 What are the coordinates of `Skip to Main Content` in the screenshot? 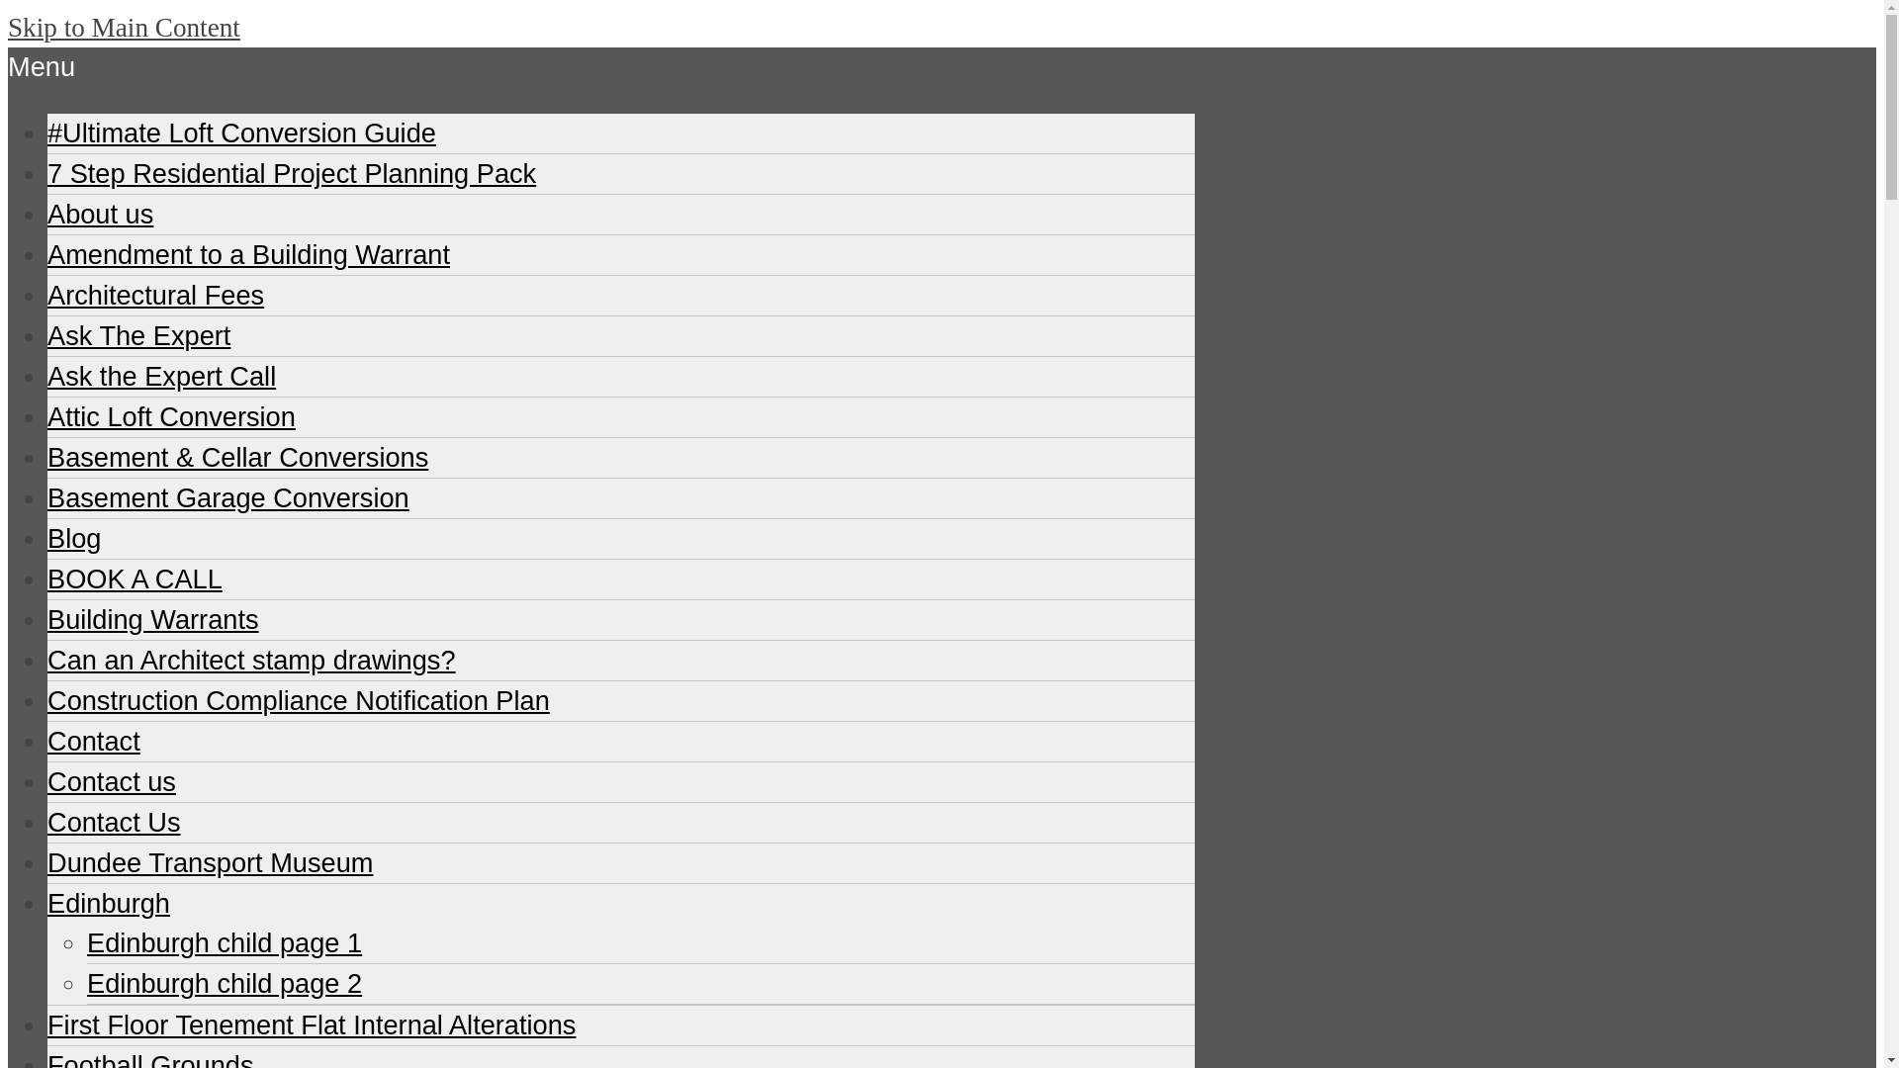 It's located at (124, 28).